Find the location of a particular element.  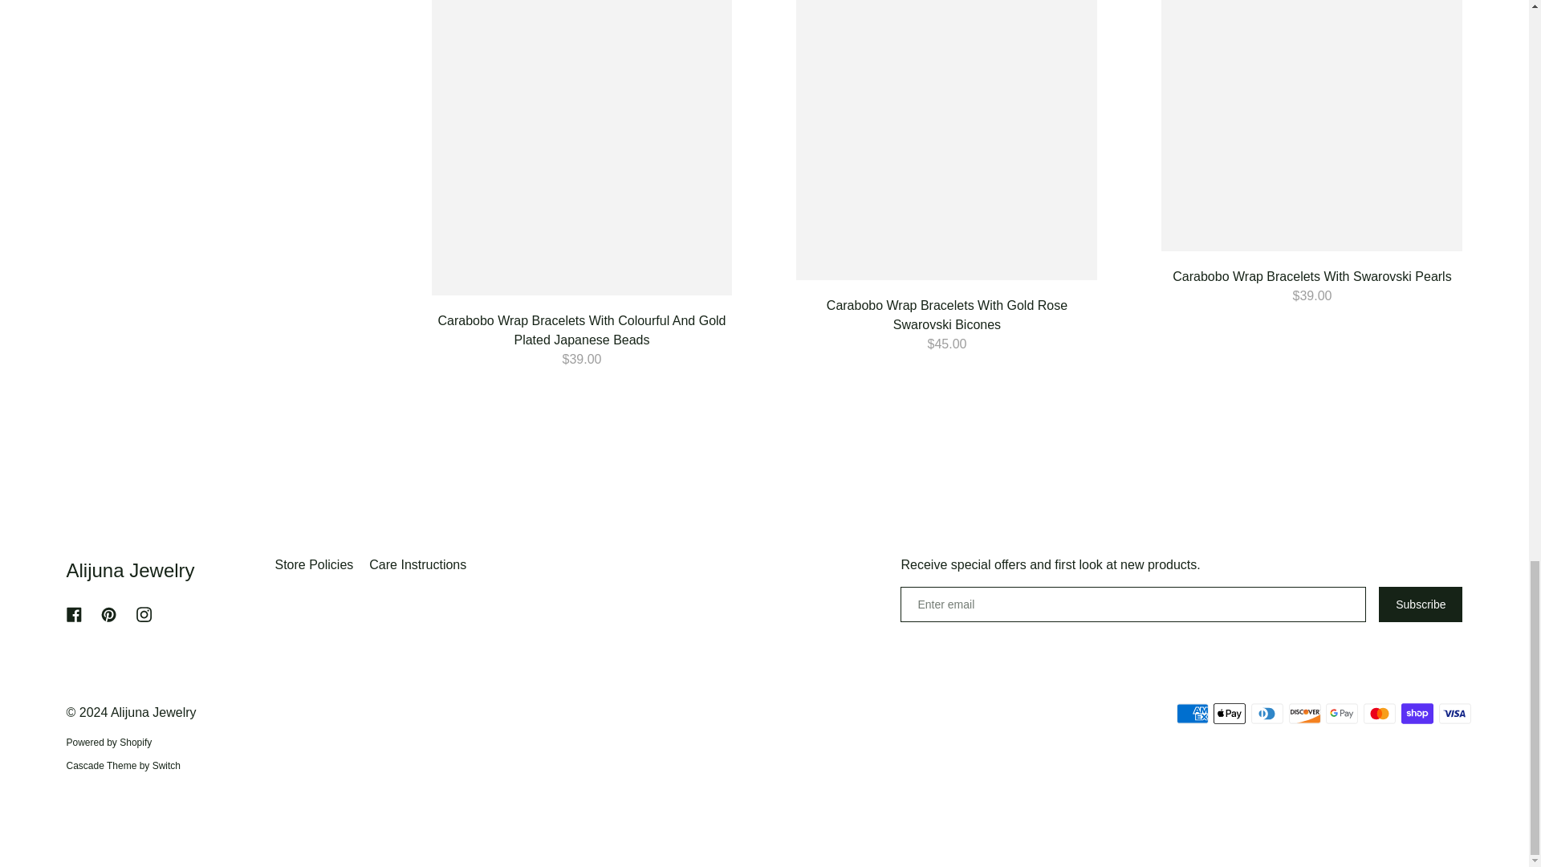

American Express is located at coordinates (1193, 713).